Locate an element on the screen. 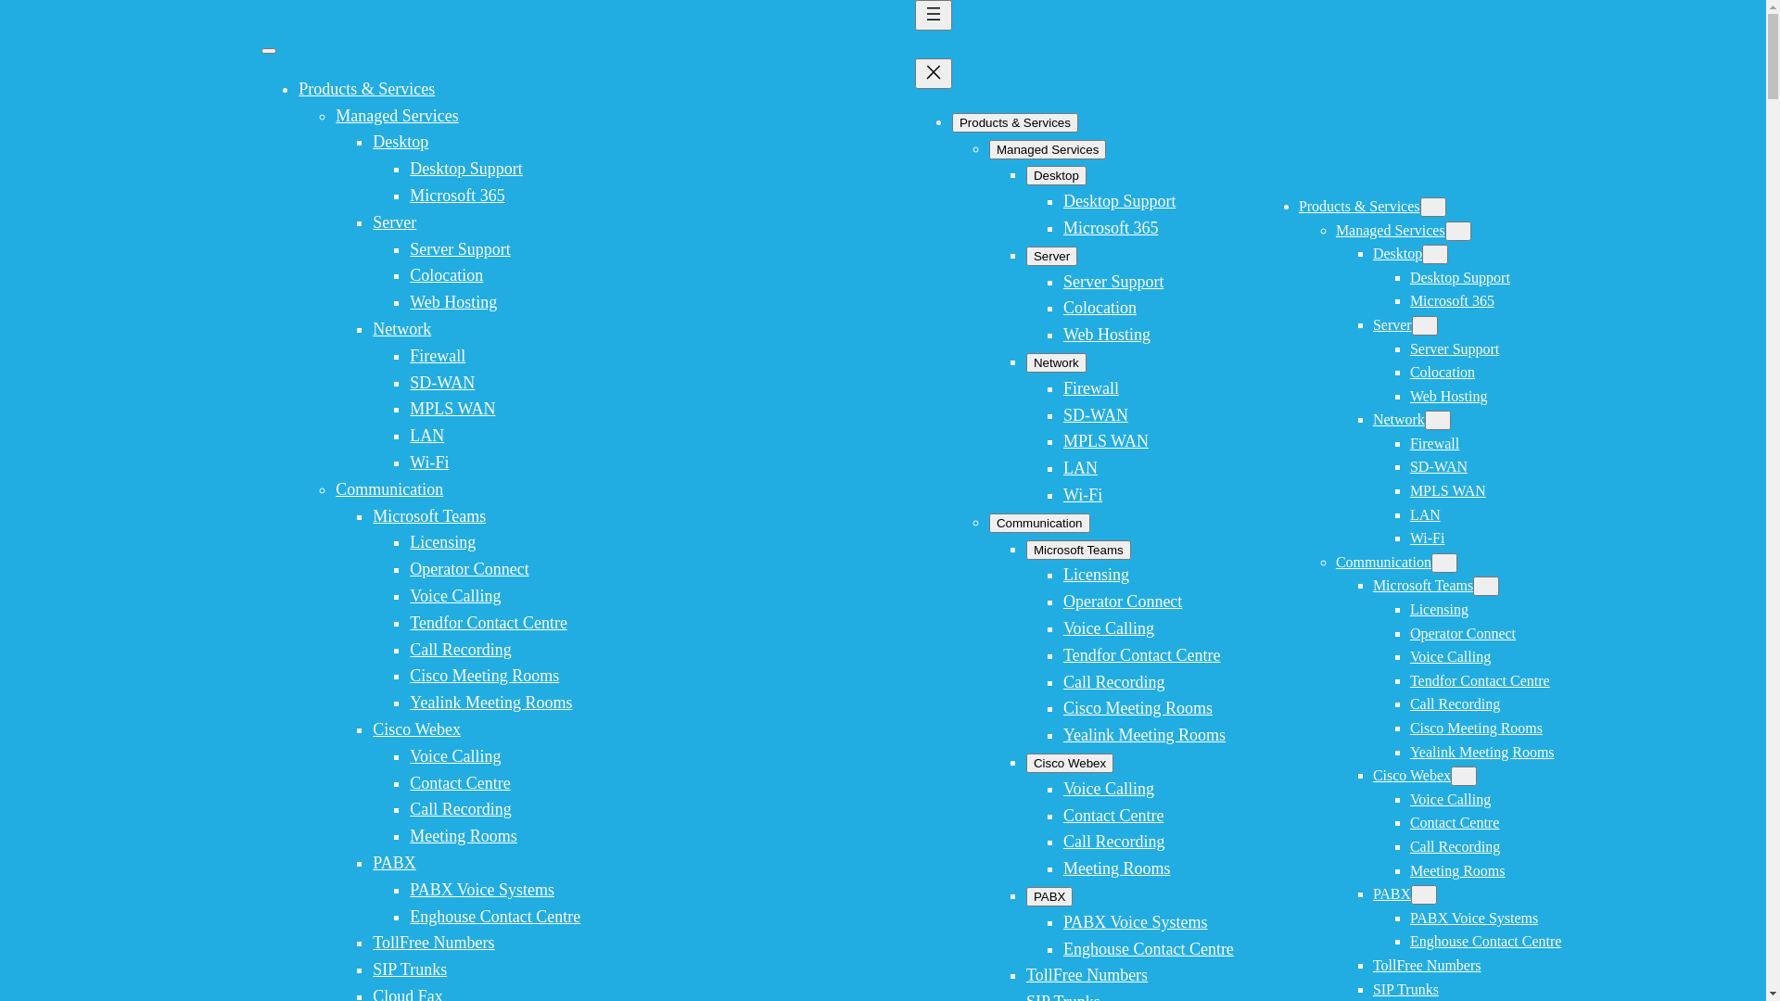 The image size is (1780, 1001). LAN is located at coordinates (1081, 468).